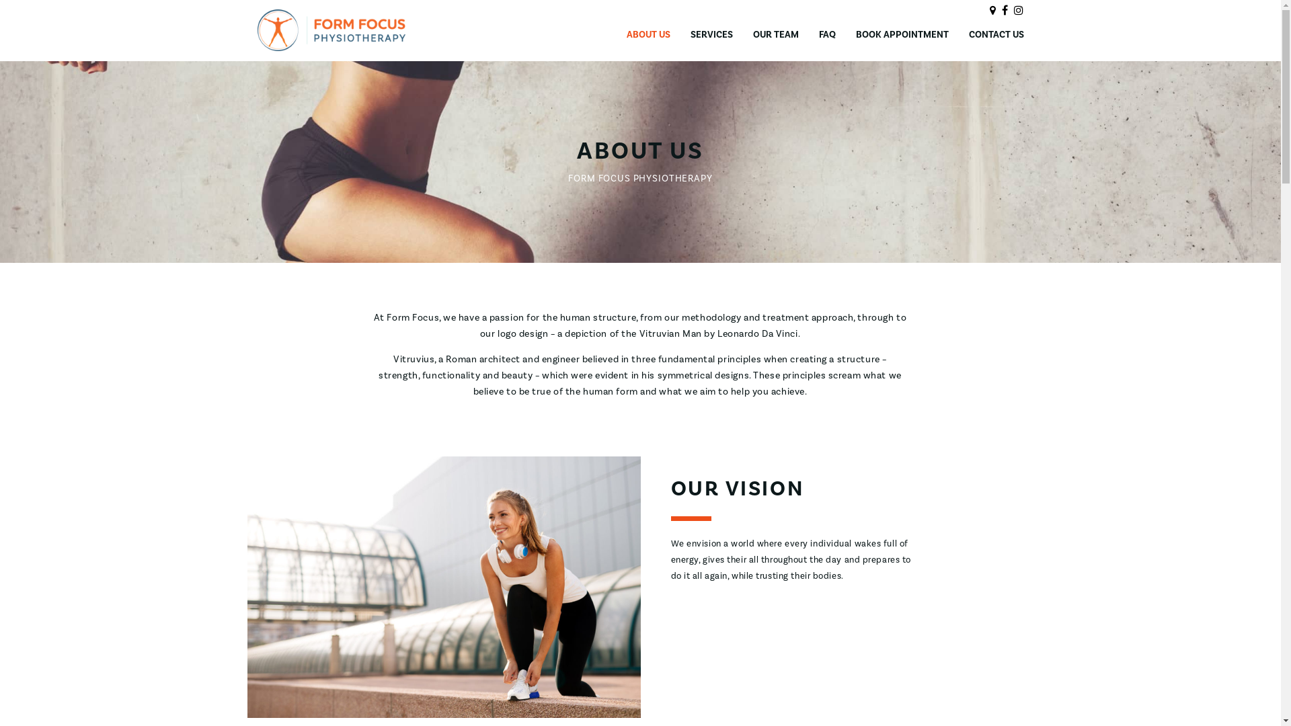  I want to click on Website Our Vision, so click(444, 588).